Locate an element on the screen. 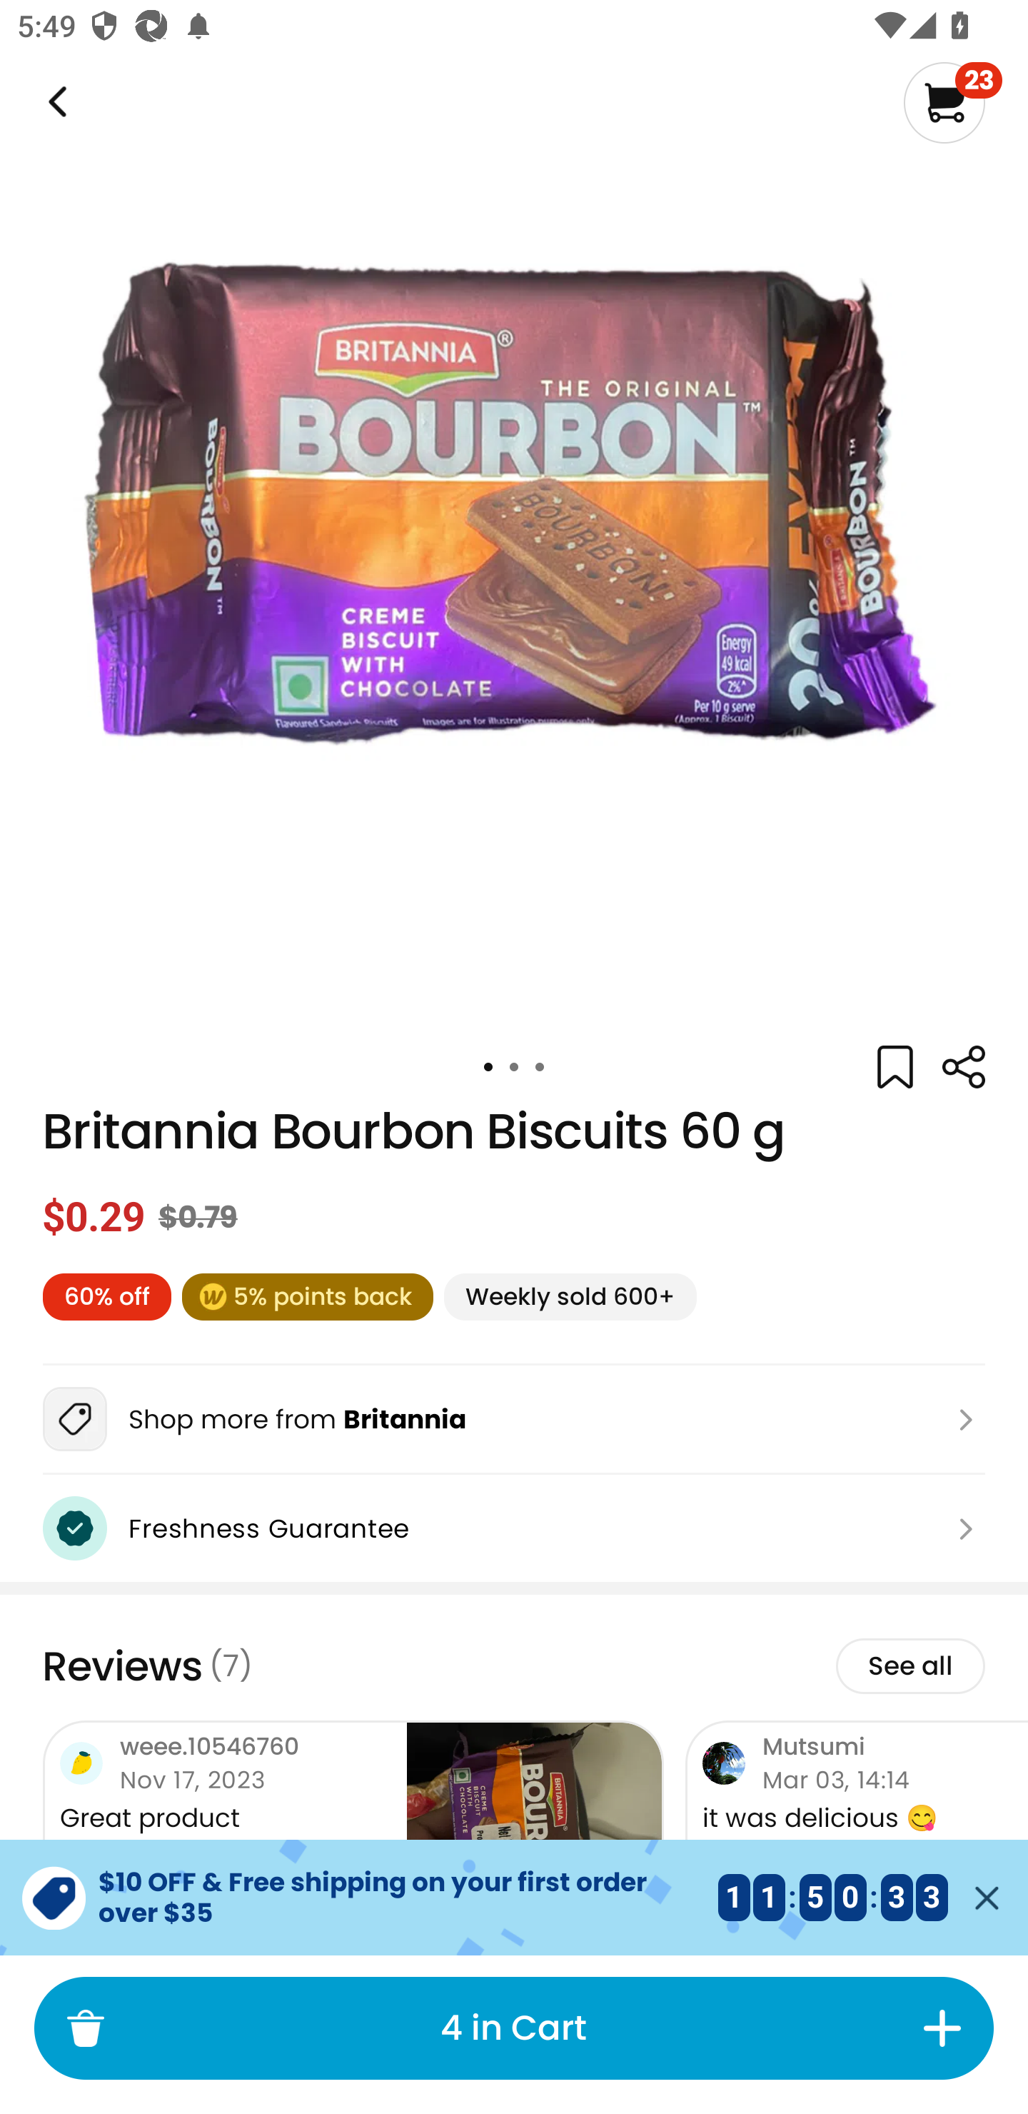 This screenshot has width=1028, height=2114. 4 in Cart is located at coordinates (513, 2028).